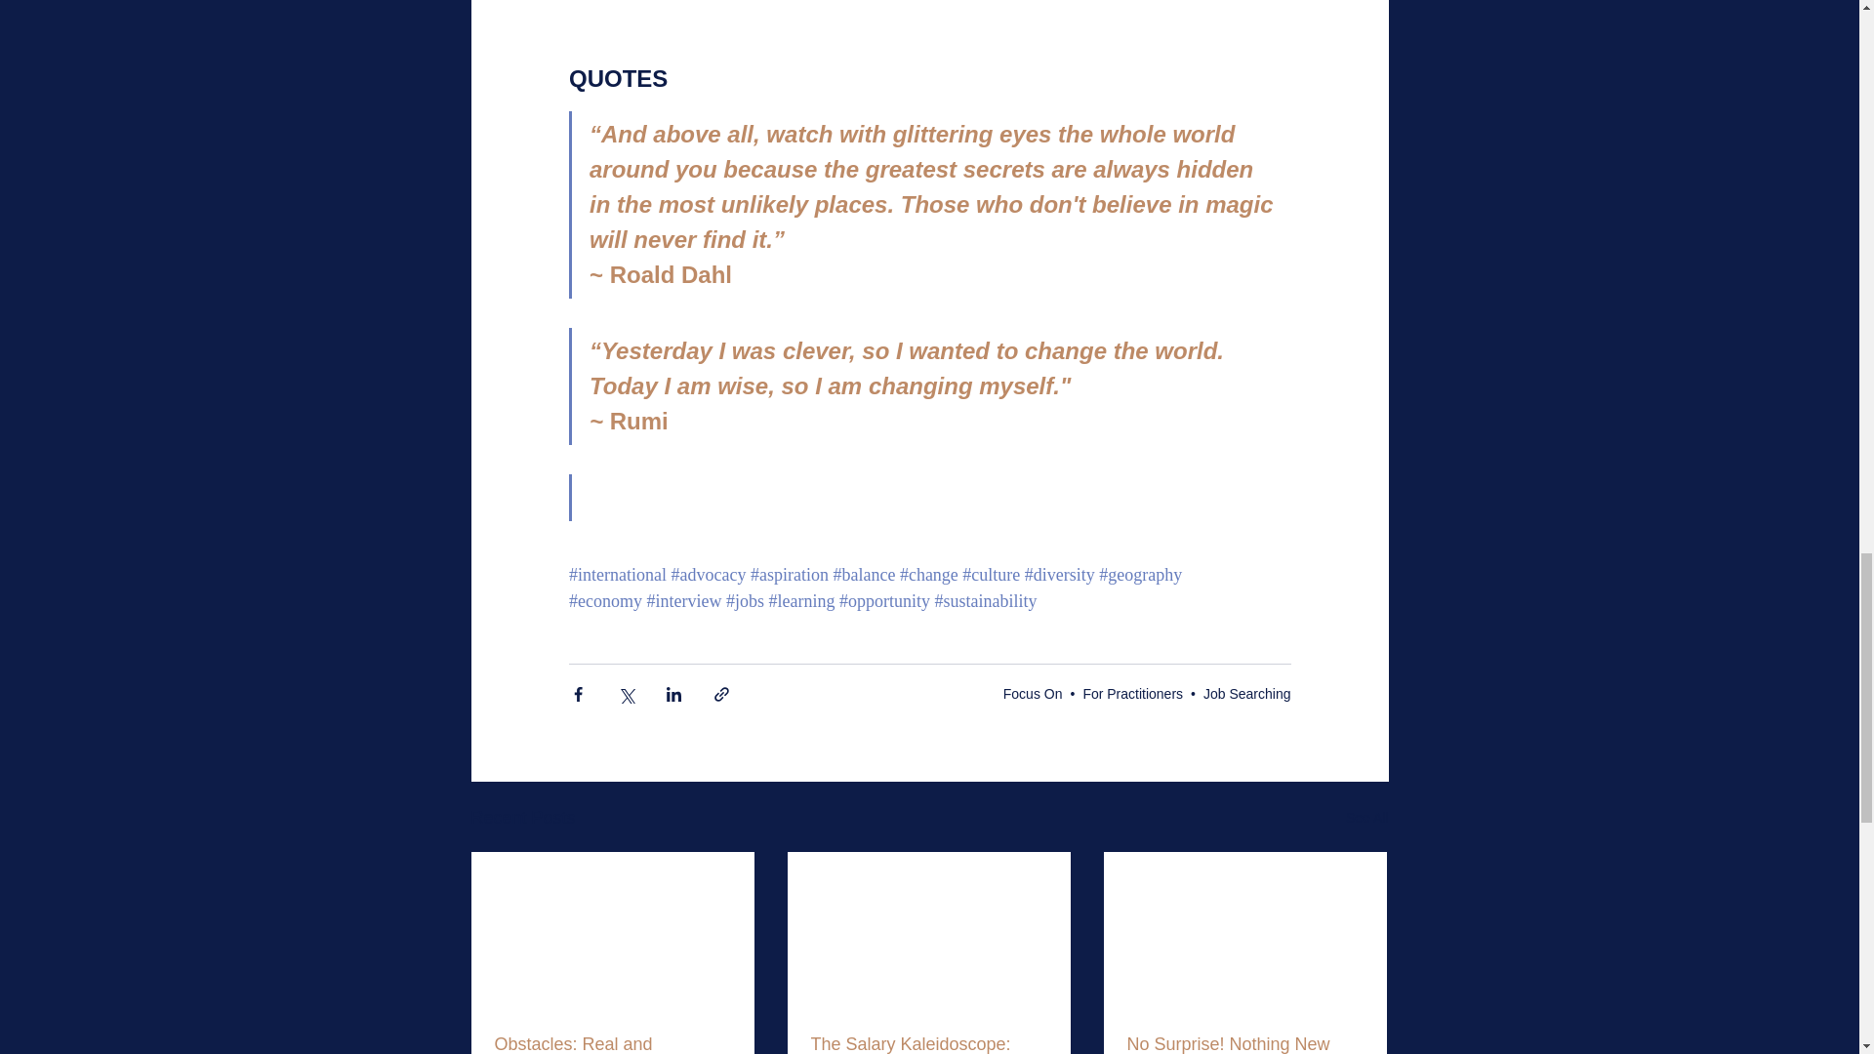 The height and width of the screenshot is (1054, 1874). What do you see at coordinates (1366, 818) in the screenshot?
I see `See All` at bounding box center [1366, 818].